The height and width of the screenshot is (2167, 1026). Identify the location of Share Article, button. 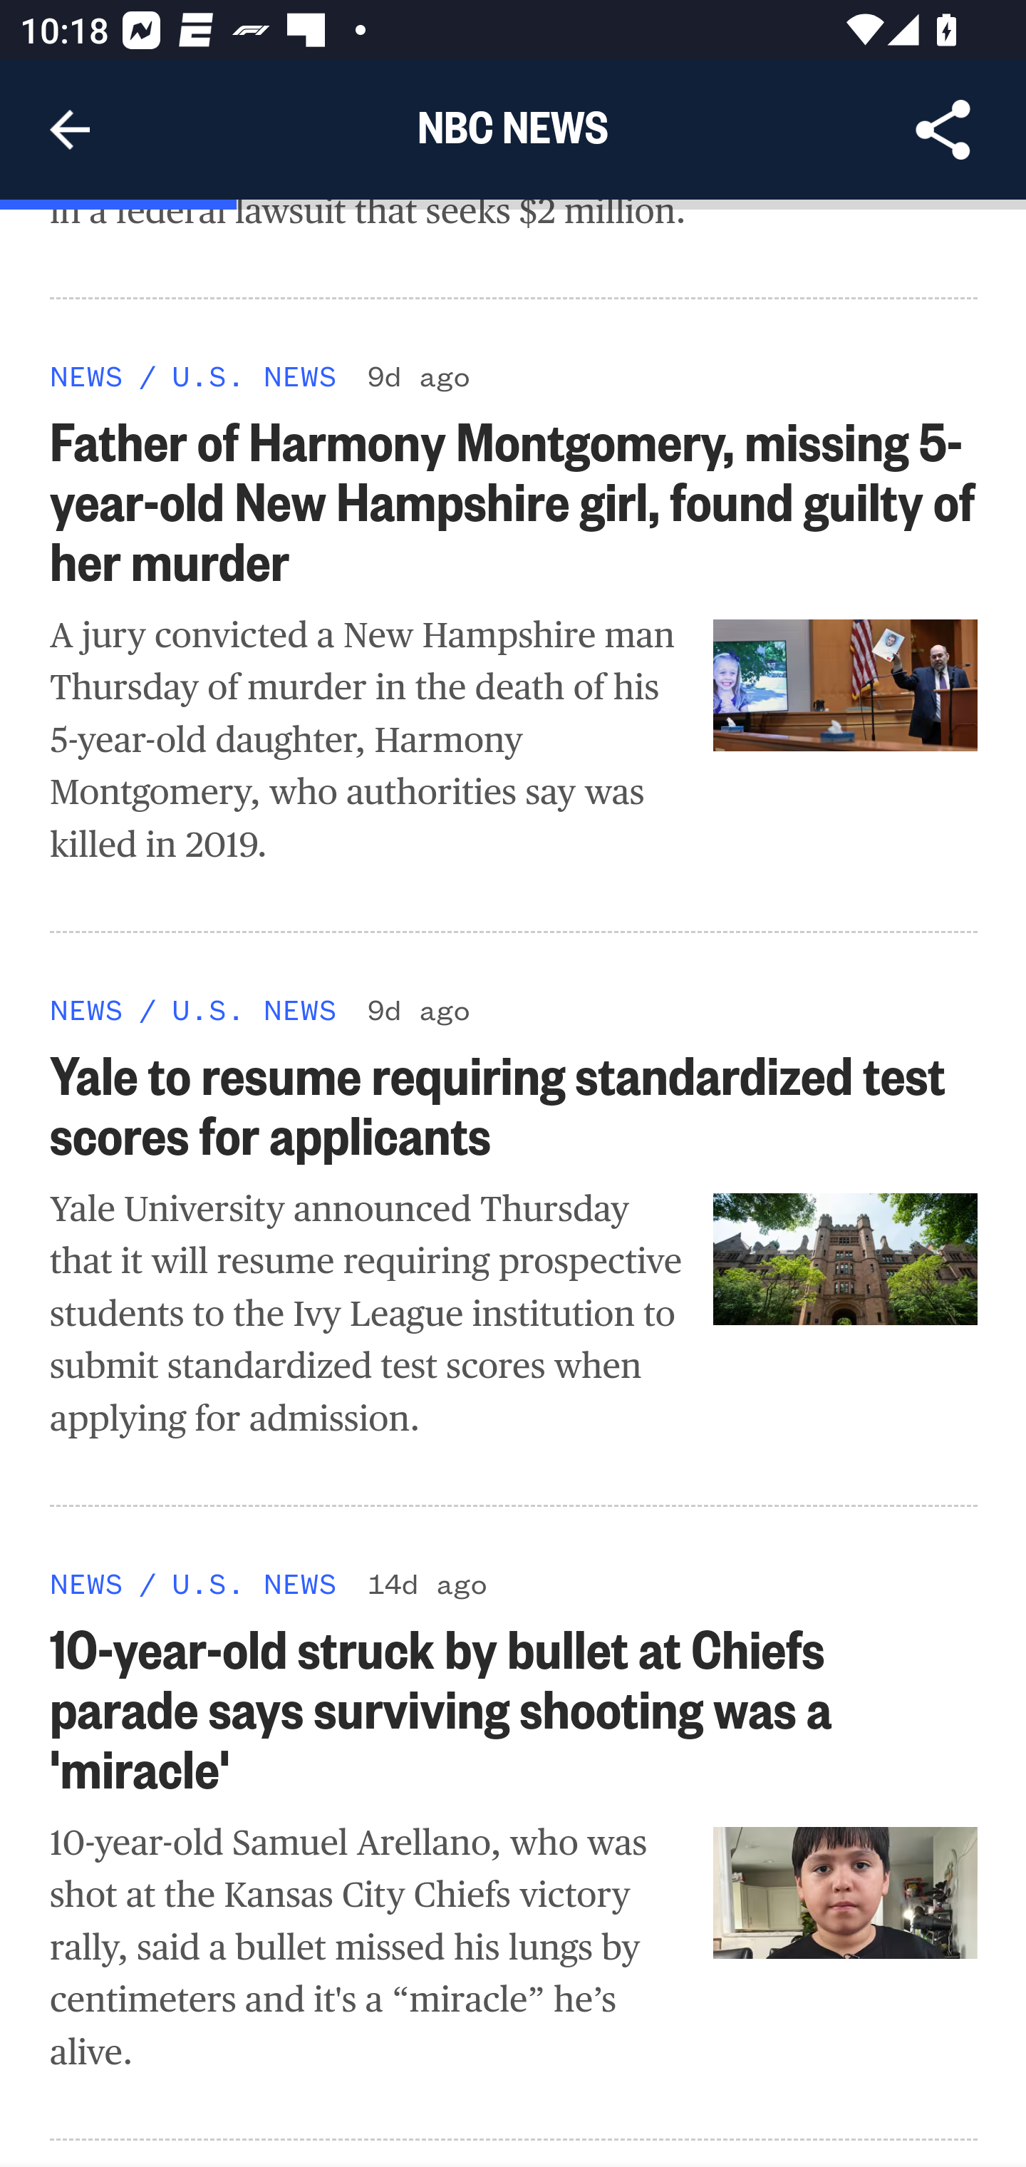
(943, 130).